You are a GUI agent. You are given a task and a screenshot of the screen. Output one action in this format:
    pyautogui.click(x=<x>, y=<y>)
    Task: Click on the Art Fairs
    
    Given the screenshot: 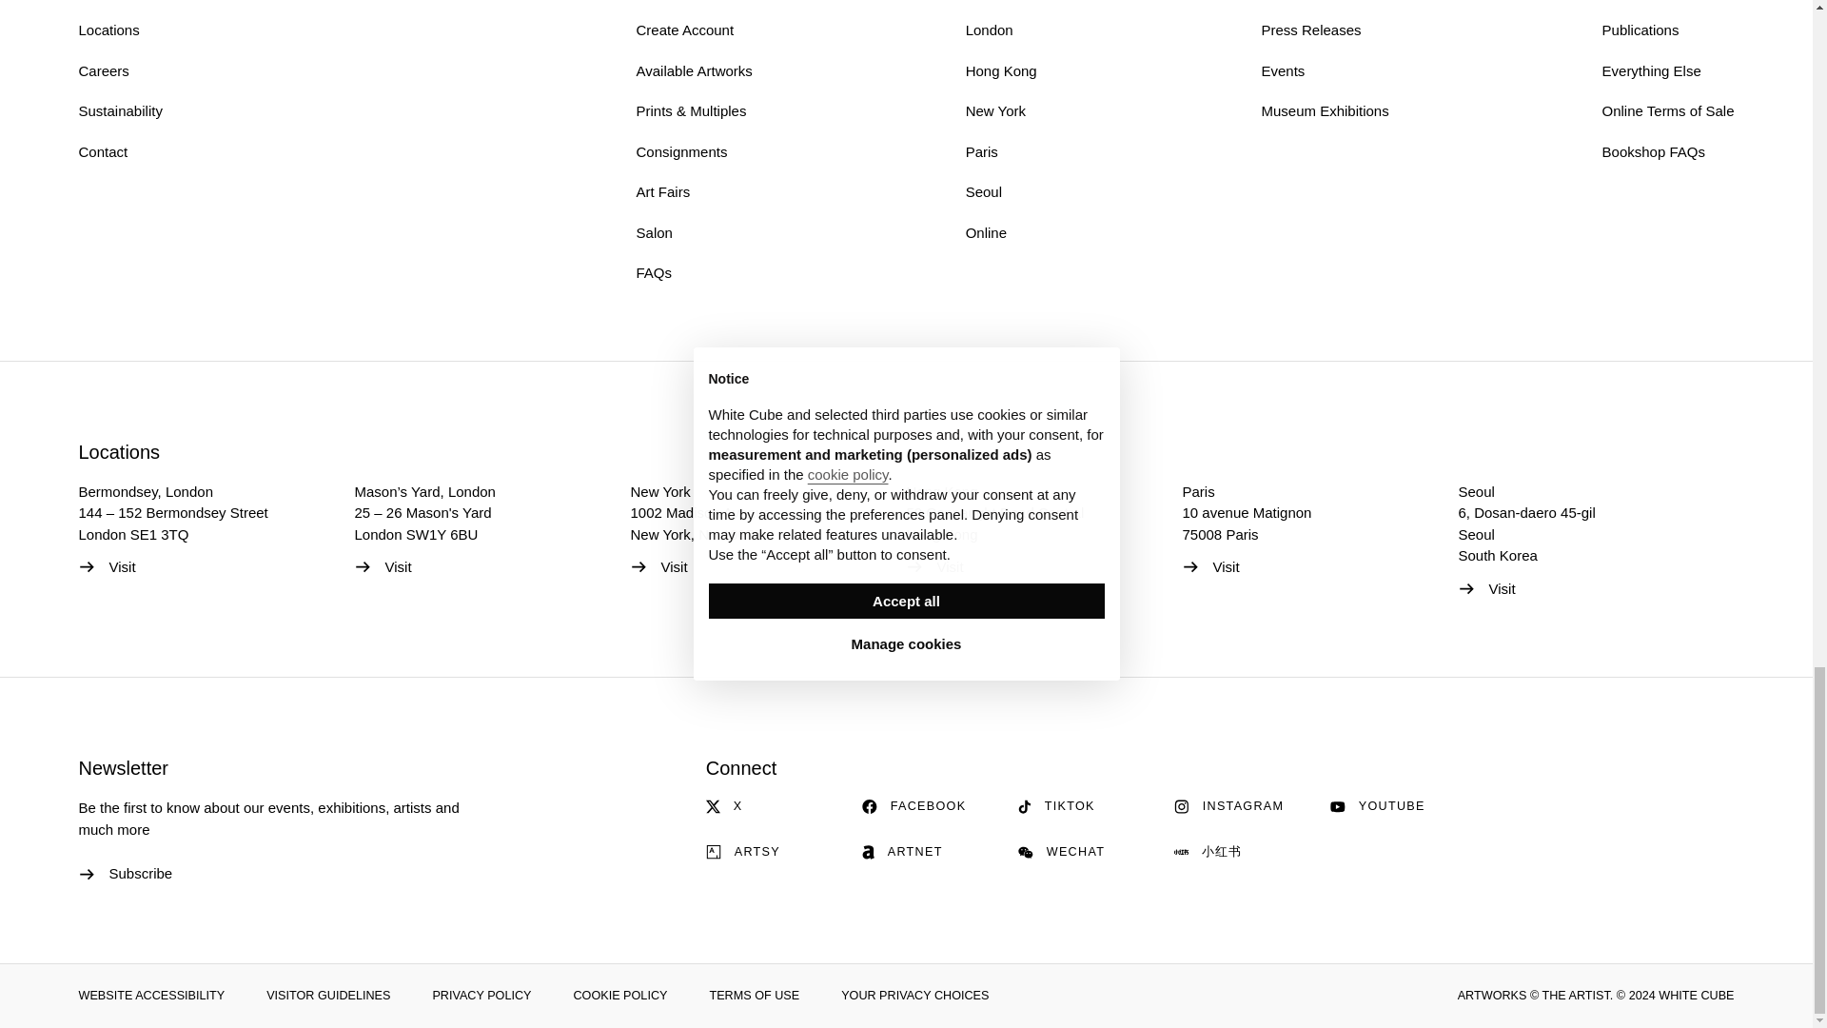 What is the action you would take?
    pyautogui.click(x=662, y=191)
    